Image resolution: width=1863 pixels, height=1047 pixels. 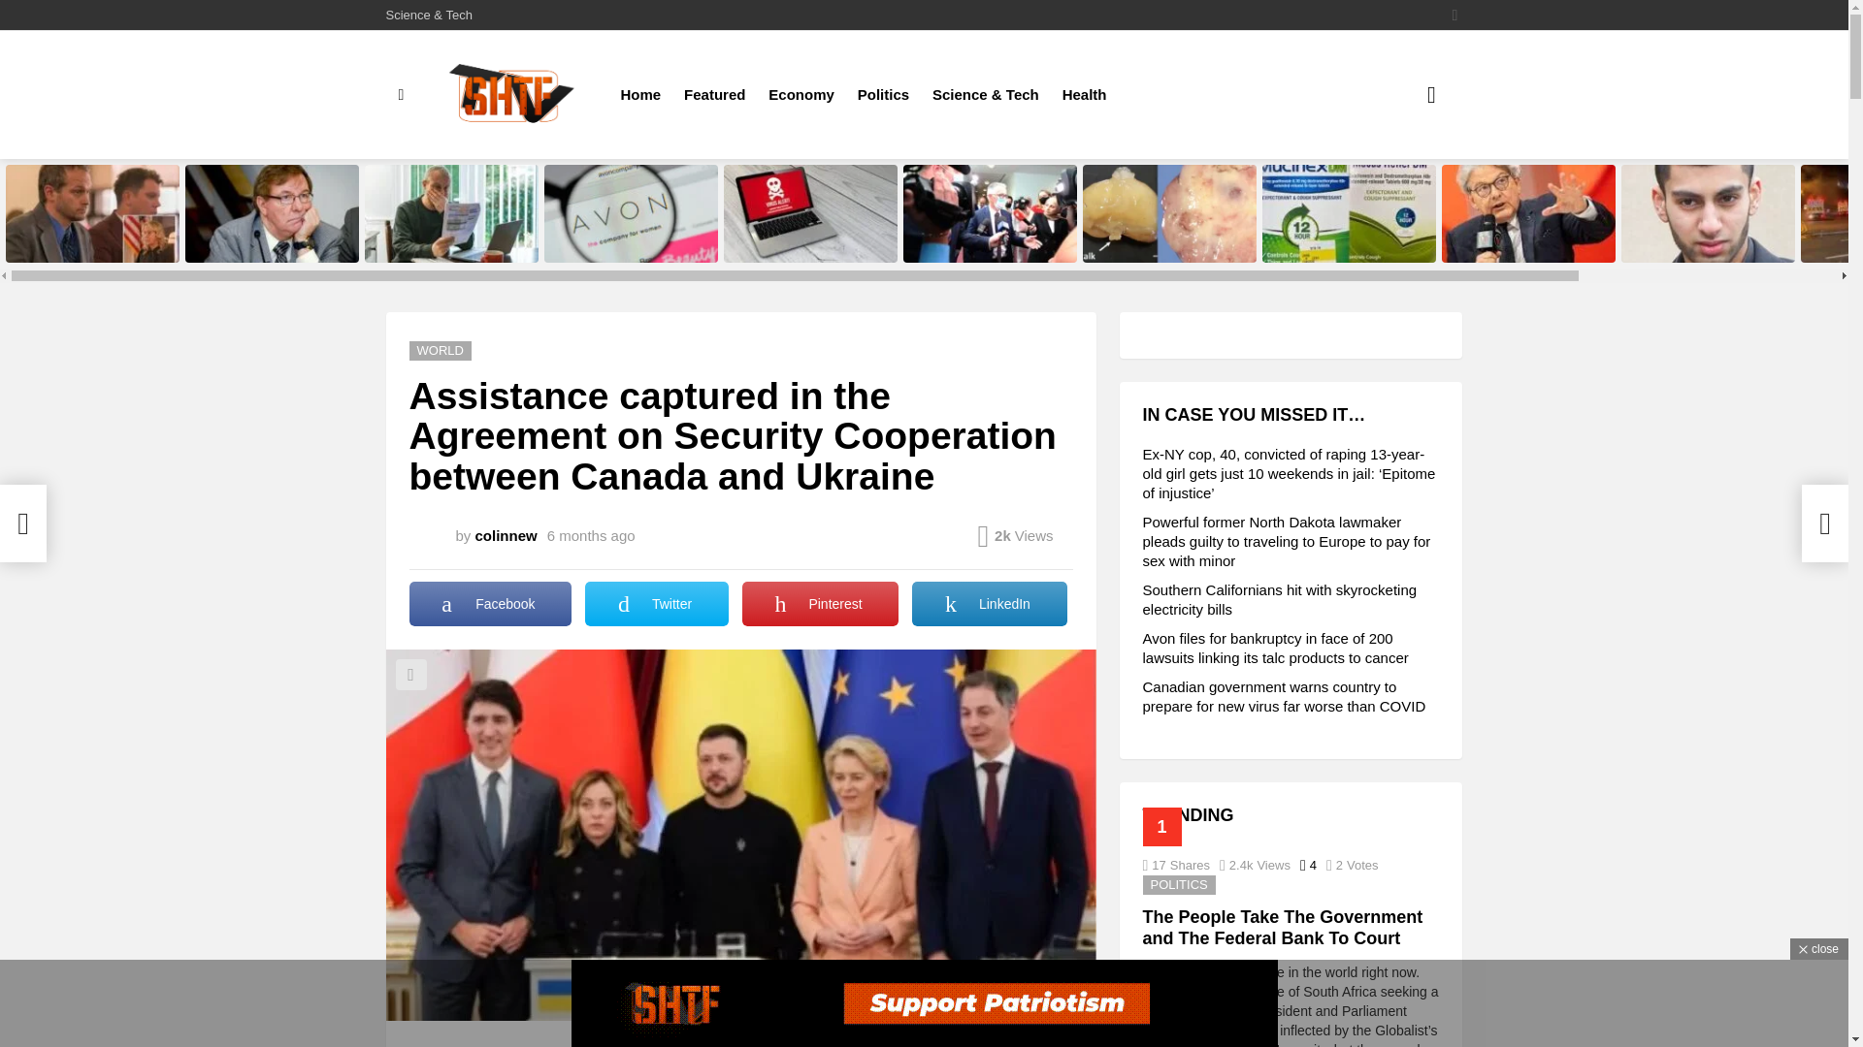 What do you see at coordinates (402, 95) in the screenshot?
I see `Menu` at bounding box center [402, 95].